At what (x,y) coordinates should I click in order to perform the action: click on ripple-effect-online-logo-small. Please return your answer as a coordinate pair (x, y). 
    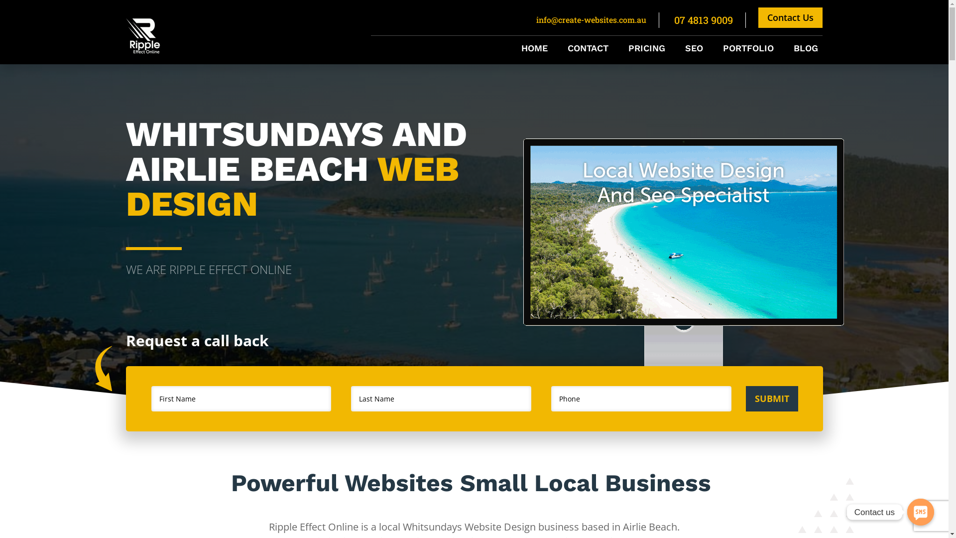
    Looking at the image, I should click on (145, 36).